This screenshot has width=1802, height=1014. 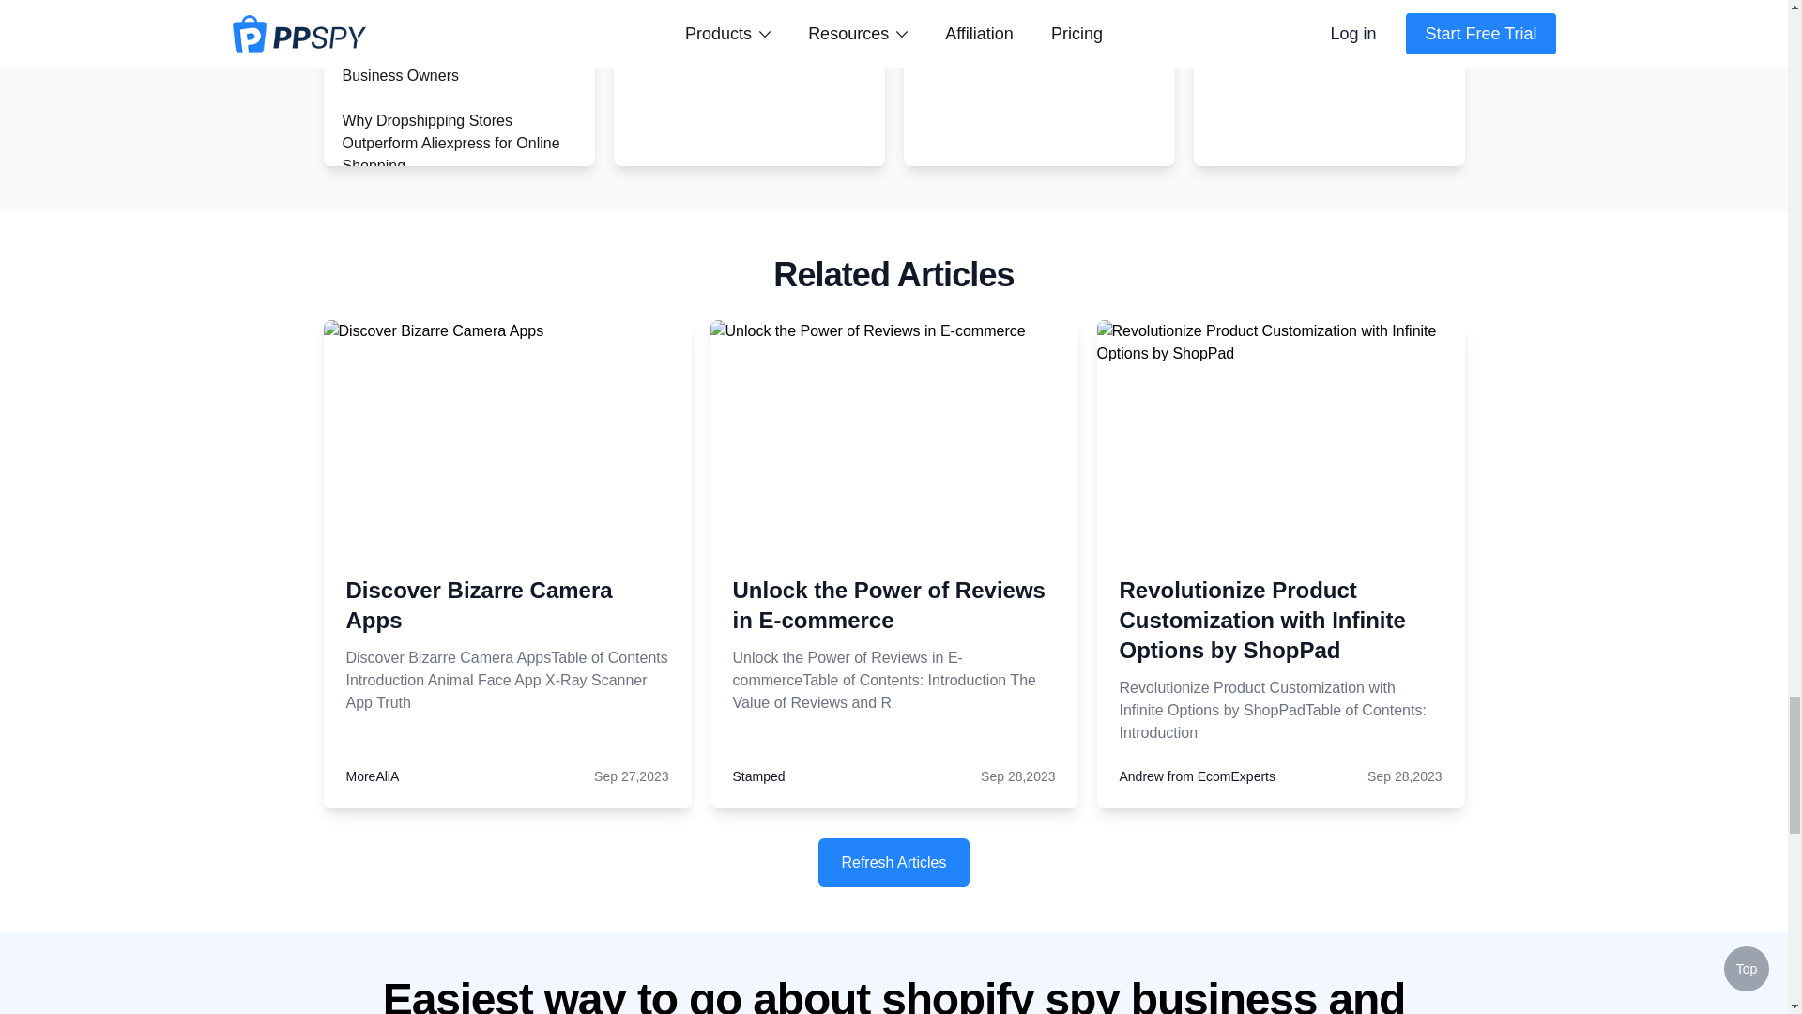 What do you see at coordinates (436, 537) in the screenshot?
I see `The Ultimate Guide to Dropshipping with Big Cartel` at bounding box center [436, 537].